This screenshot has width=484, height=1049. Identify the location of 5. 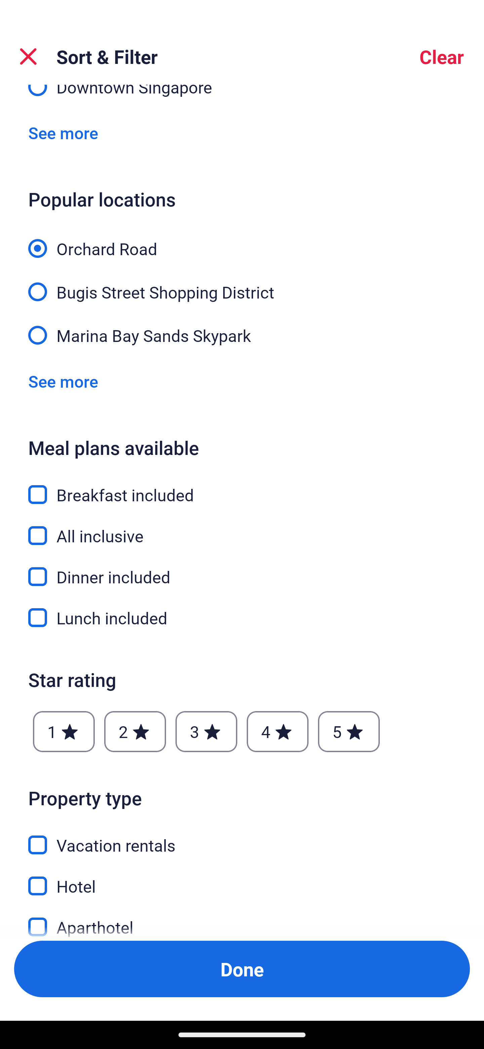
(349, 732).